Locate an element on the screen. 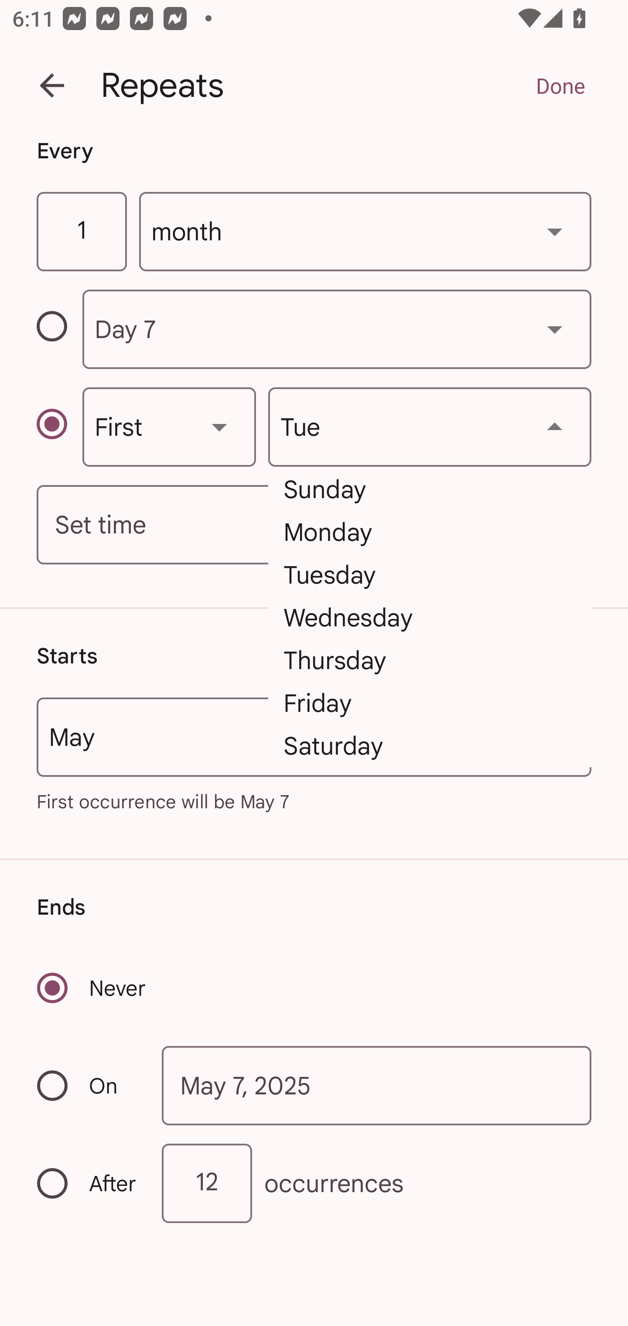  Repeat monthly on a specific day of the month is located at coordinates (59, 329).